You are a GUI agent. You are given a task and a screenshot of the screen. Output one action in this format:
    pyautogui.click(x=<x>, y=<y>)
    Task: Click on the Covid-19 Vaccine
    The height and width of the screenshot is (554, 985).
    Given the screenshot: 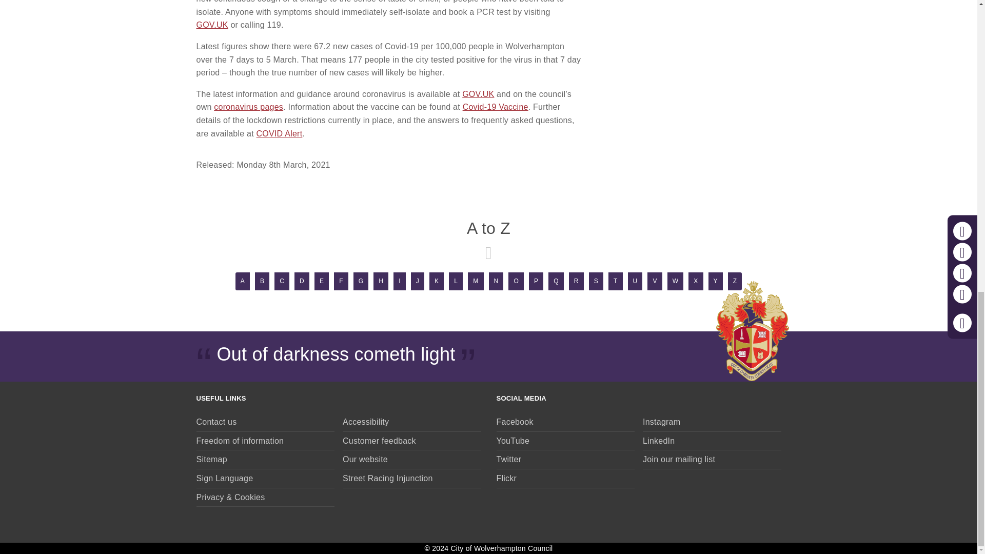 What is the action you would take?
    pyautogui.click(x=496, y=107)
    